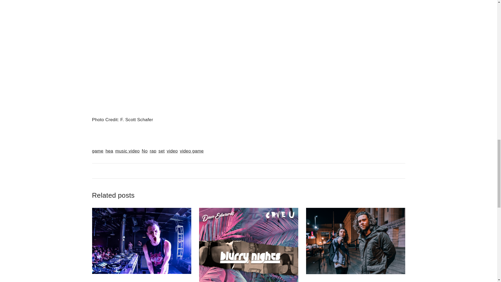  What do you see at coordinates (172, 151) in the screenshot?
I see `video` at bounding box center [172, 151].